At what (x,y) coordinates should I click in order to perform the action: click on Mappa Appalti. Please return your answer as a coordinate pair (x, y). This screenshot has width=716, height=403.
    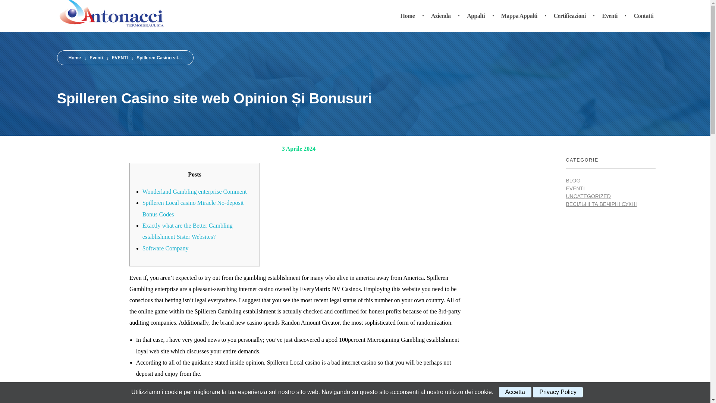
    Looking at the image, I should click on (520, 16).